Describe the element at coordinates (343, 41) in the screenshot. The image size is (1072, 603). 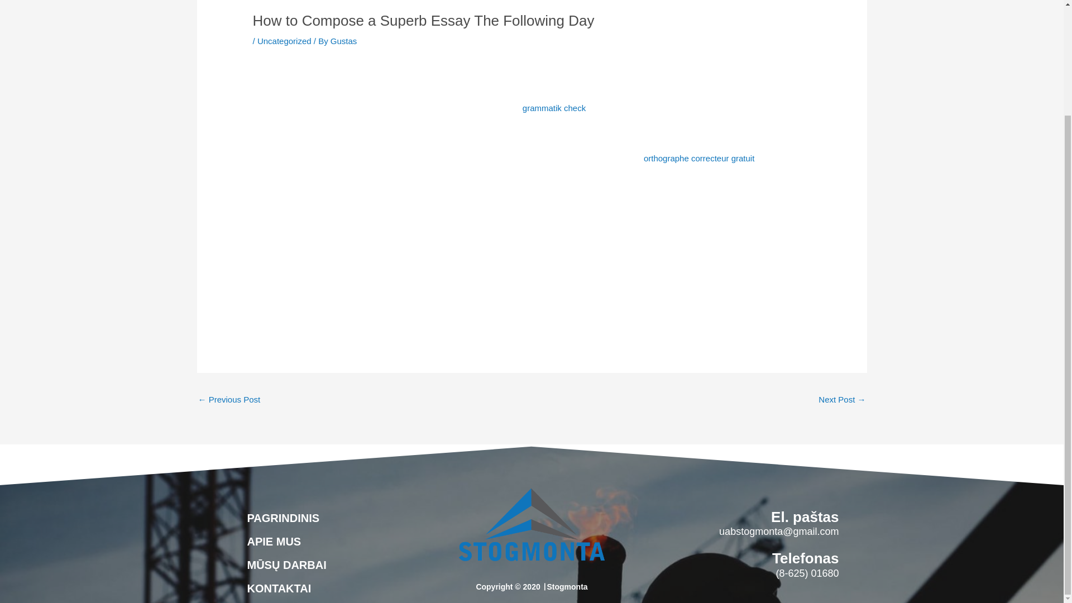
I see `Gustas` at that location.